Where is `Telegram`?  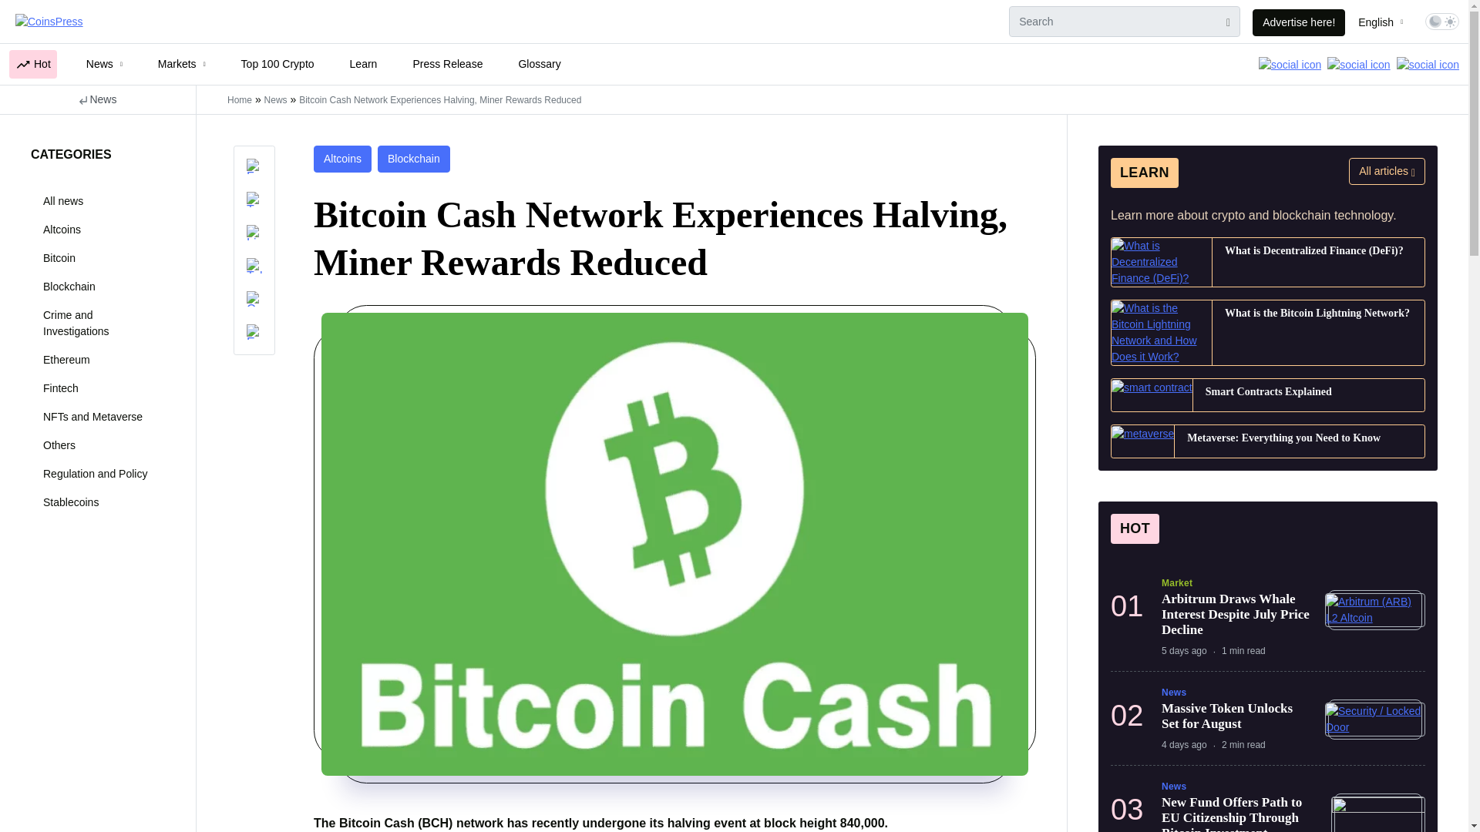
Telegram is located at coordinates (254, 267).